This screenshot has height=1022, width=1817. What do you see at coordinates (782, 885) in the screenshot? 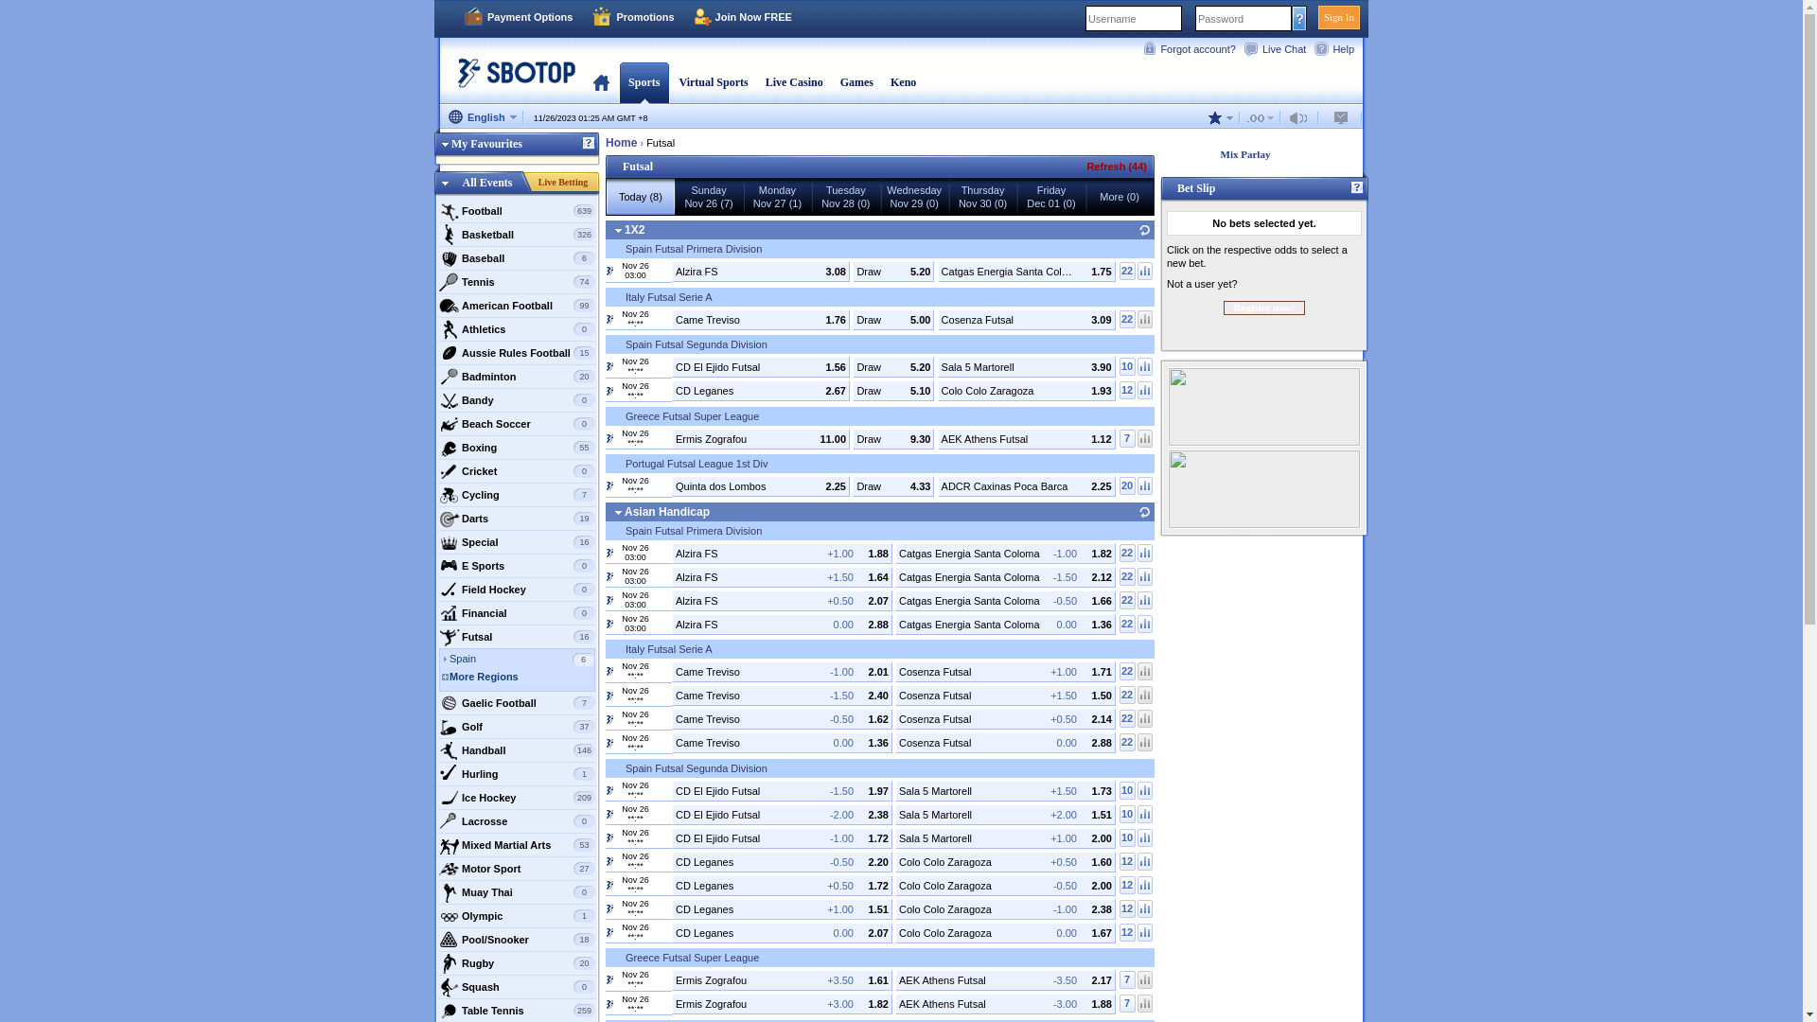
I see `1.72
+0.50
CD Leganes` at bounding box center [782, 885].